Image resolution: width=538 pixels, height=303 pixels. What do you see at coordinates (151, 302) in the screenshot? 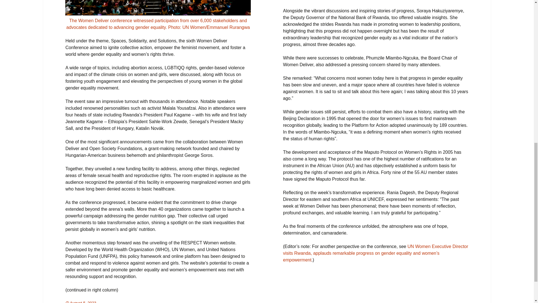
I see `WOMEN'S EQUALITY` at bounding box center [151, 302].